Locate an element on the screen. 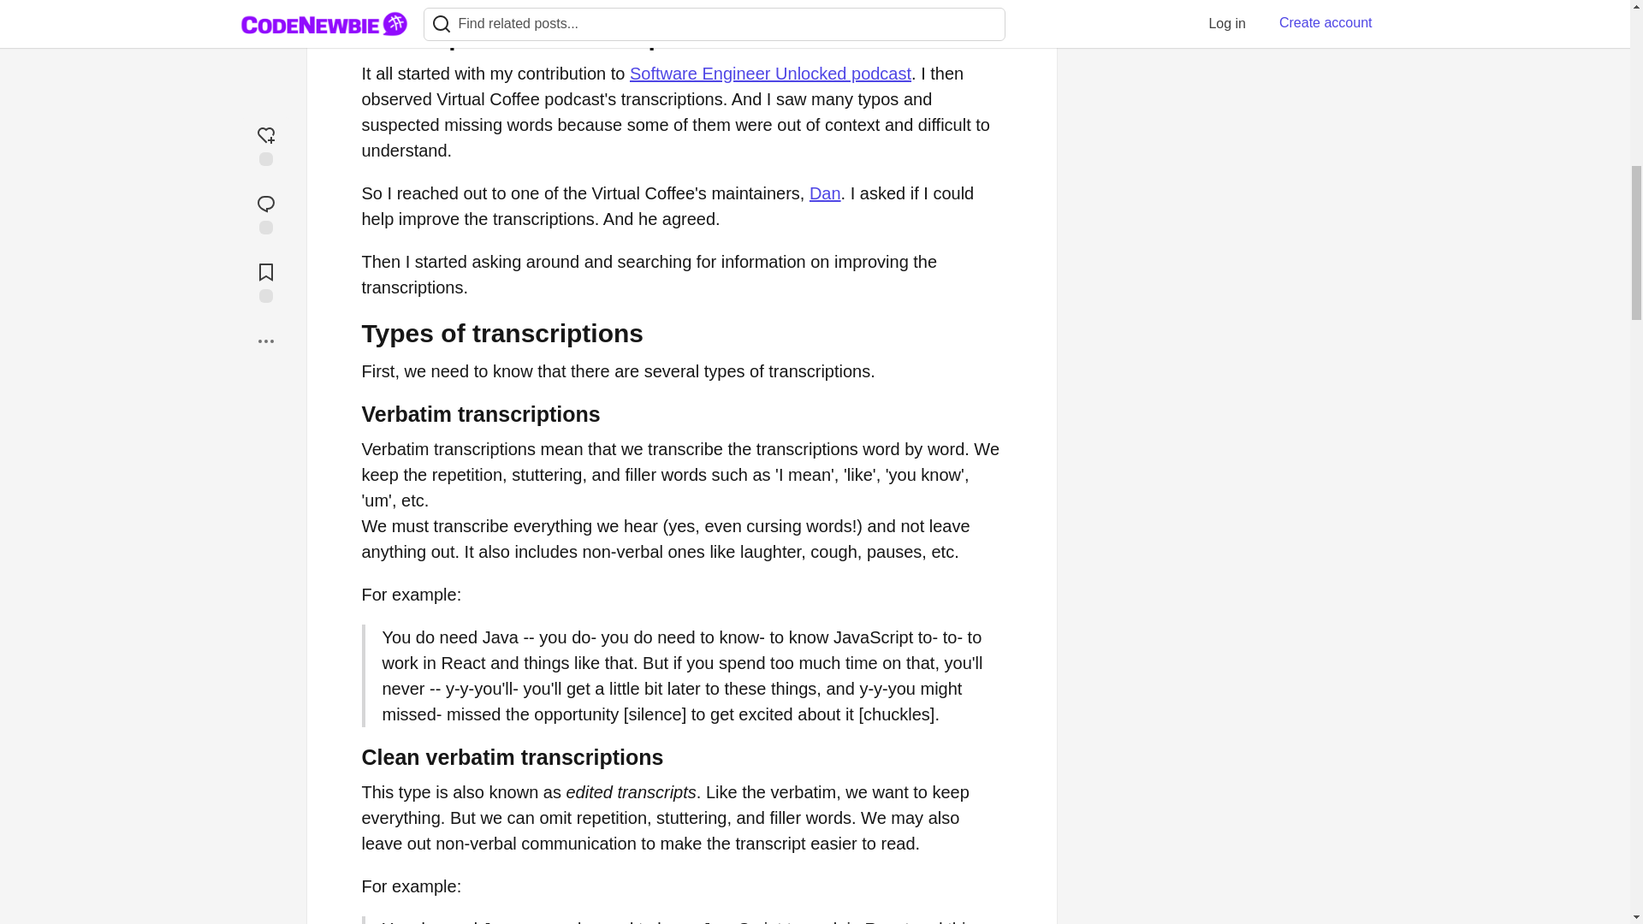  Dan is located at coordinates (825, 192).